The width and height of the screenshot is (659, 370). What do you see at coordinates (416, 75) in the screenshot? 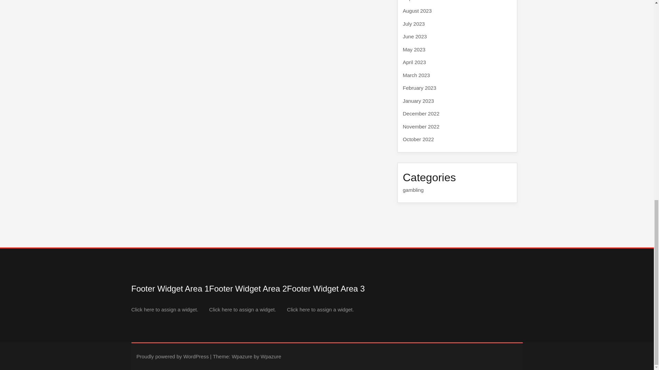
I see `March 2023` at bounding box center [416, 75].